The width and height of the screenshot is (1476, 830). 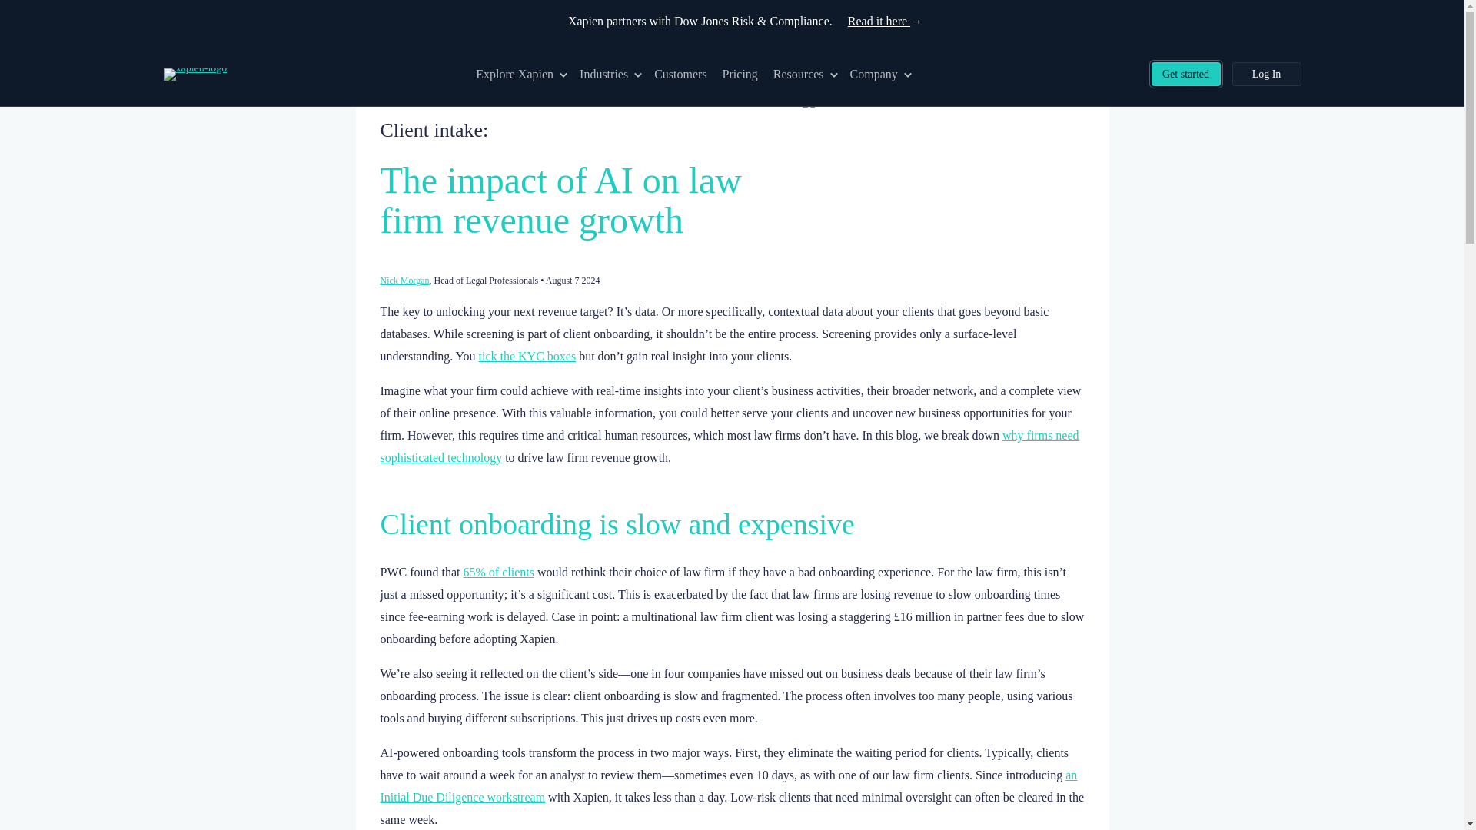 I want to click on tick the KYC boxes, so click(x=527, y=355).